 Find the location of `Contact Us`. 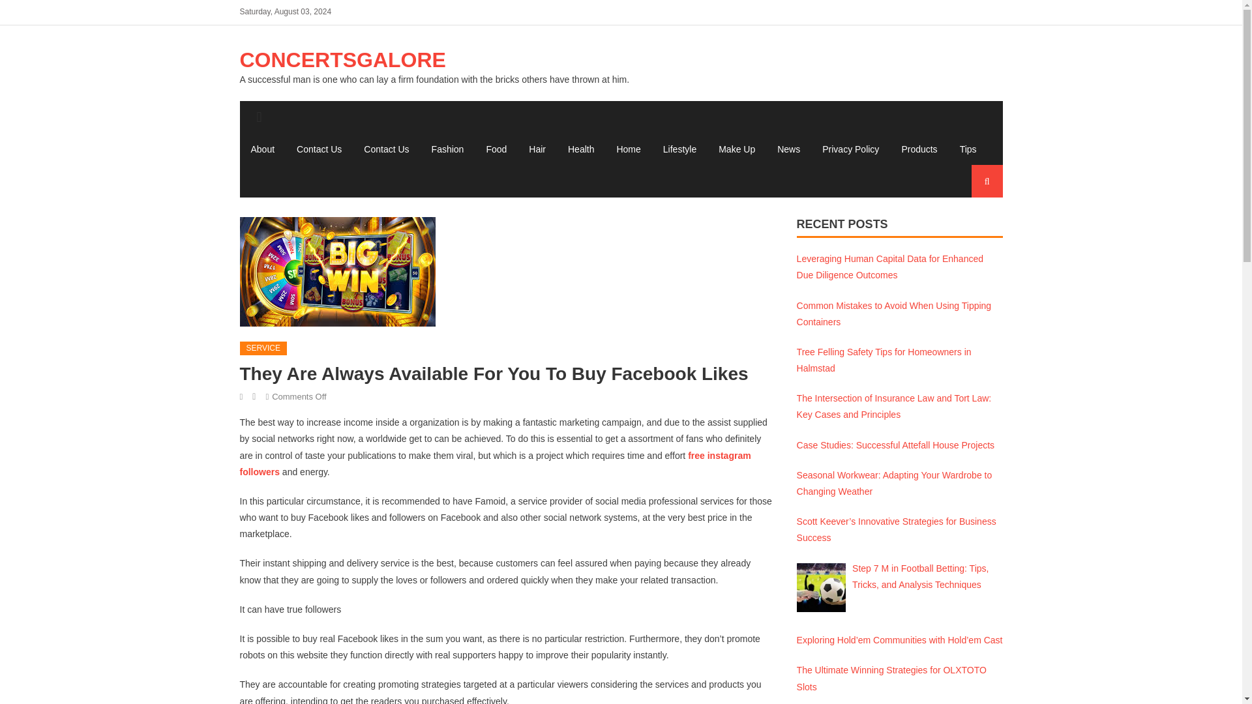

Contact Us is located at coordinates (319, 149).